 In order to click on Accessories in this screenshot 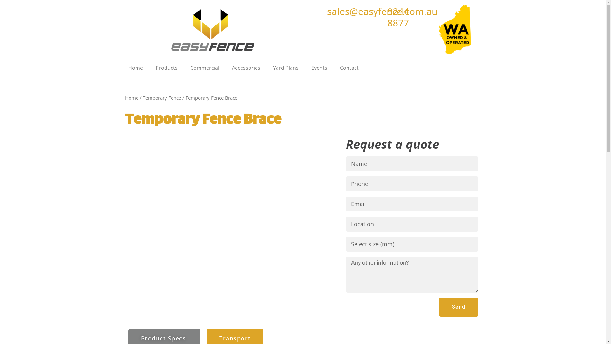, I will do `click(246, 68)`.